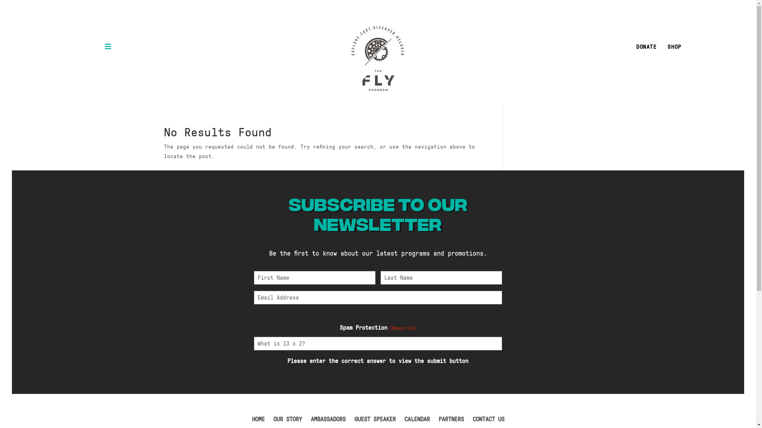 The image size is (762, 428). Describe the element at coordinates (375, 421) in the screenshot. I see `GUEST SPEAKER` at that location.